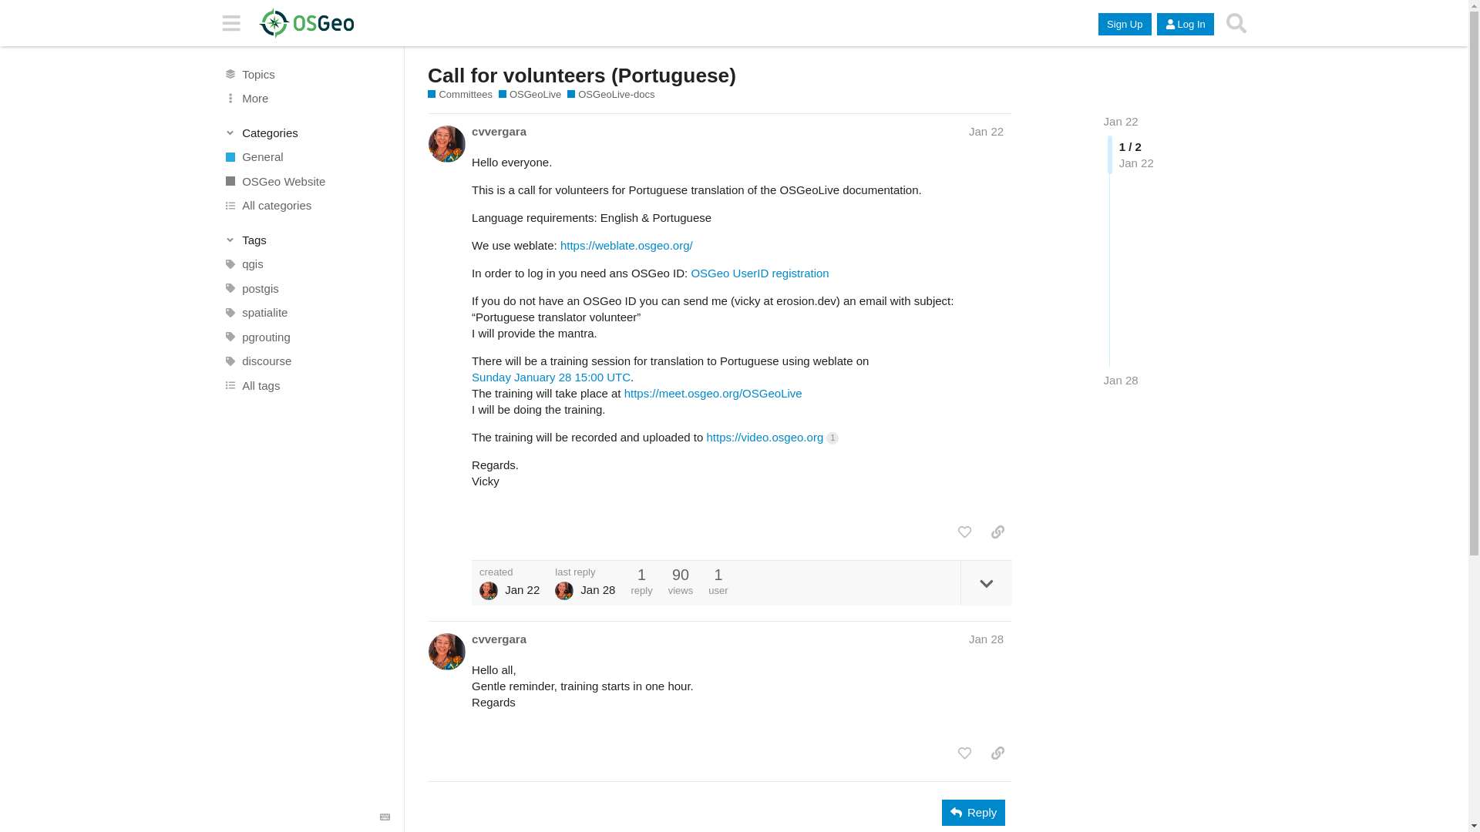 The height and width of the screenshot is (832, 1480). I want to click on Committees, so click(459, 94).